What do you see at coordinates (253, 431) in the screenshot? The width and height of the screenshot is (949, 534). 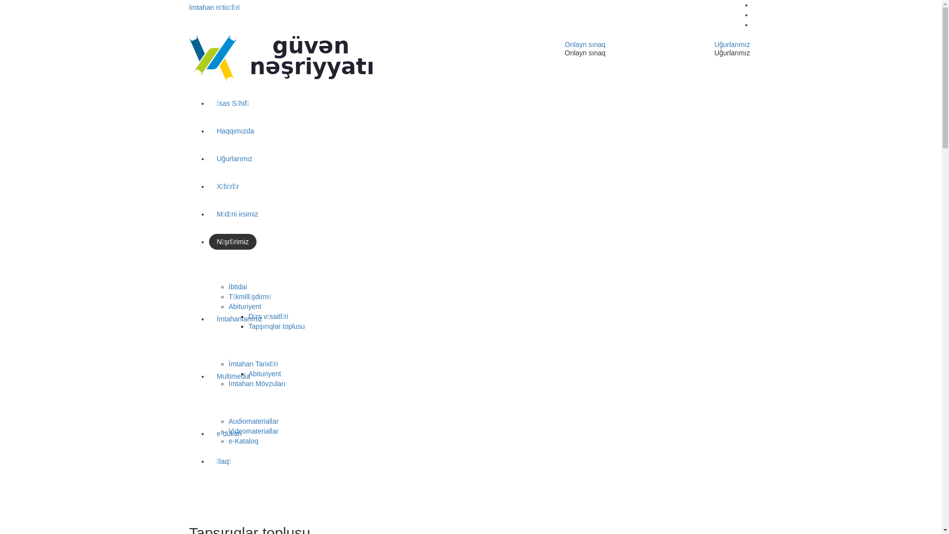 I see `Videomateriallar` at bounding box center [253, 431].